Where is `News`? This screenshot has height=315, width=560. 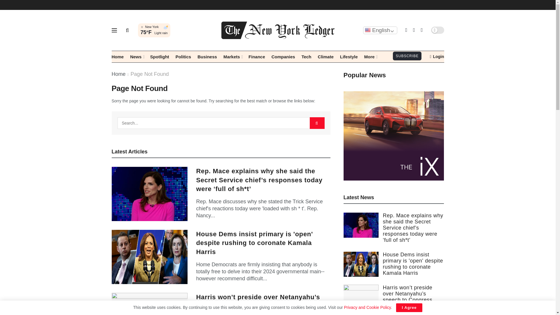 News is located at coordinates (137, 57).